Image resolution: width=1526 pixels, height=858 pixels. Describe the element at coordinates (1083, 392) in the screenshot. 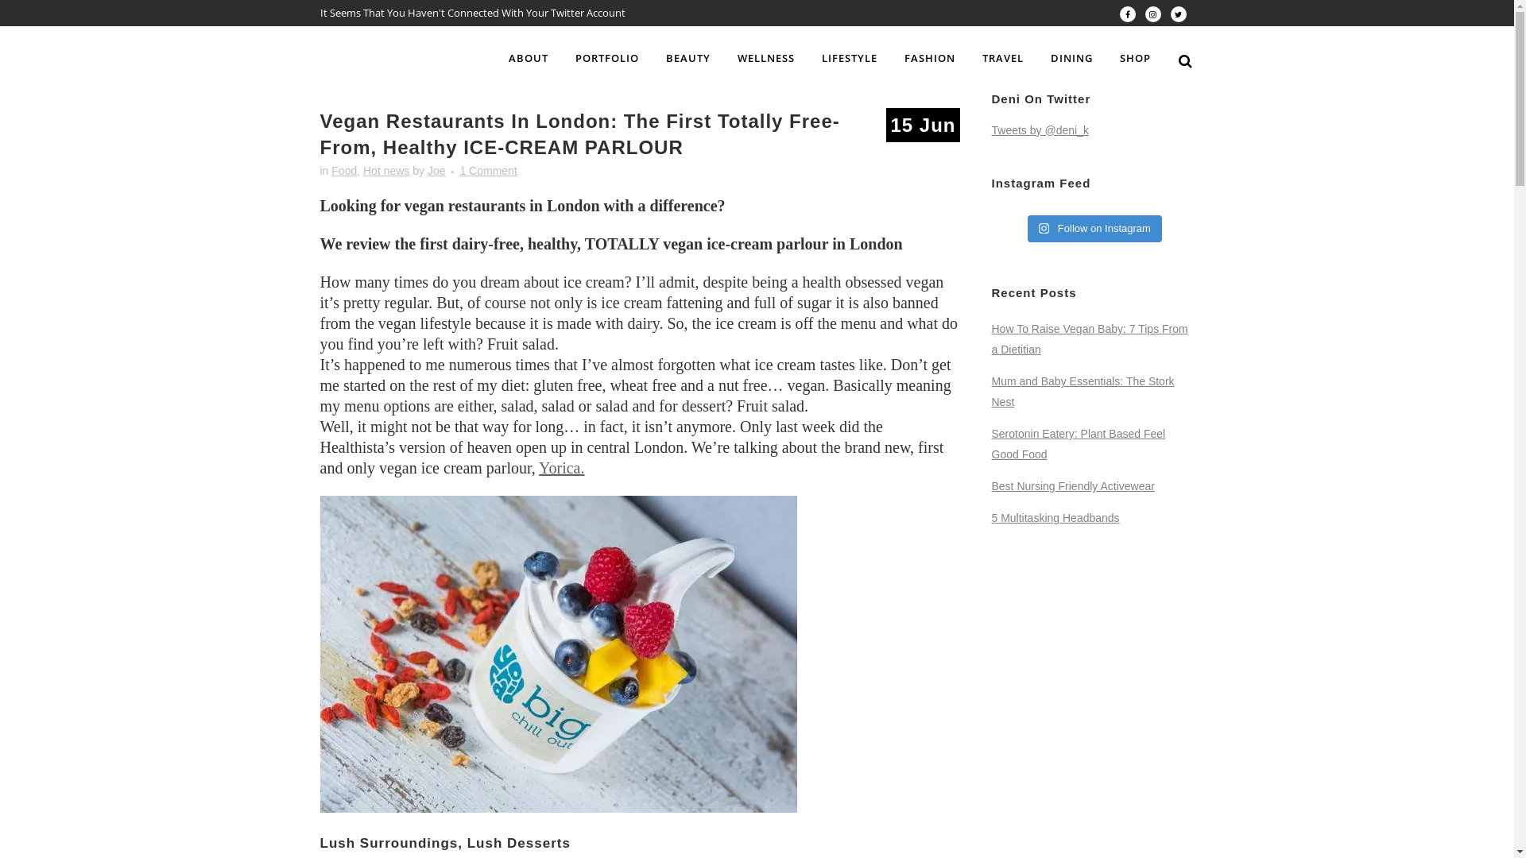

I see `Mum and Baby Essentials: The Stork Nest` at that location.